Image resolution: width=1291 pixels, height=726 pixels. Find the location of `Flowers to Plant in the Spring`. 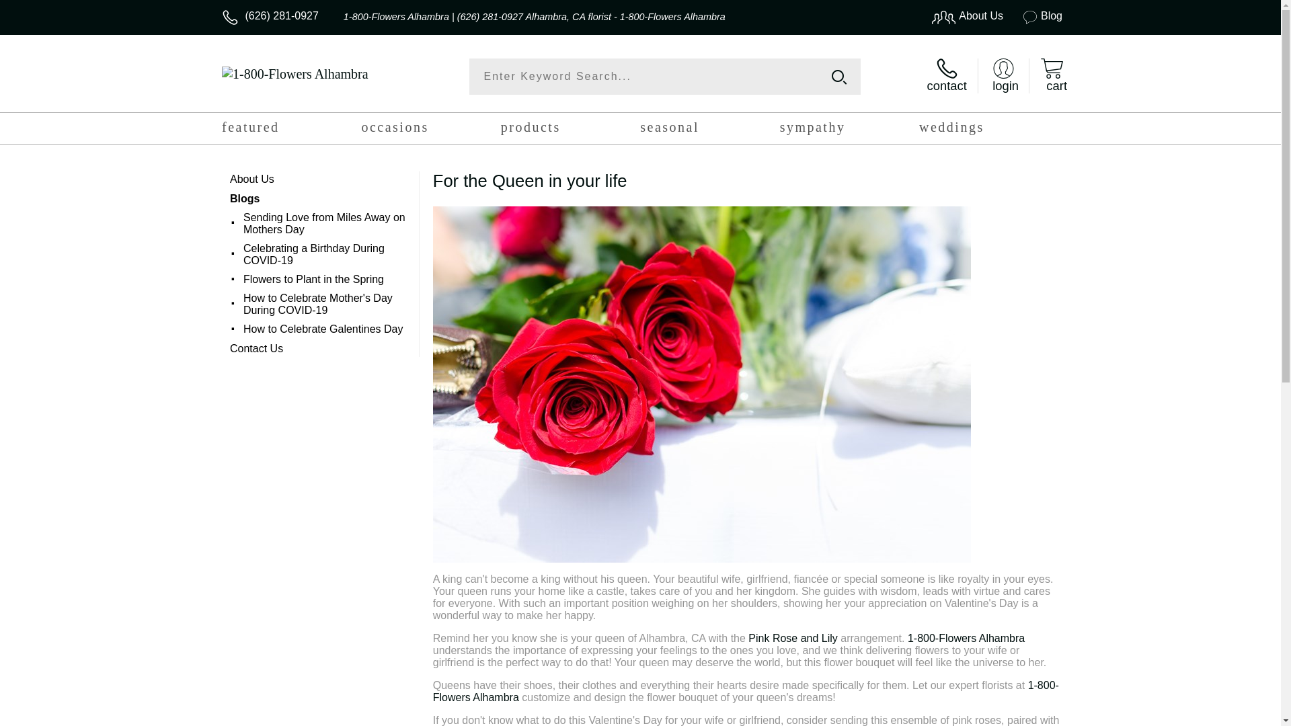

Flowers to Plant in the Spring is located at coordinates (325, 280).